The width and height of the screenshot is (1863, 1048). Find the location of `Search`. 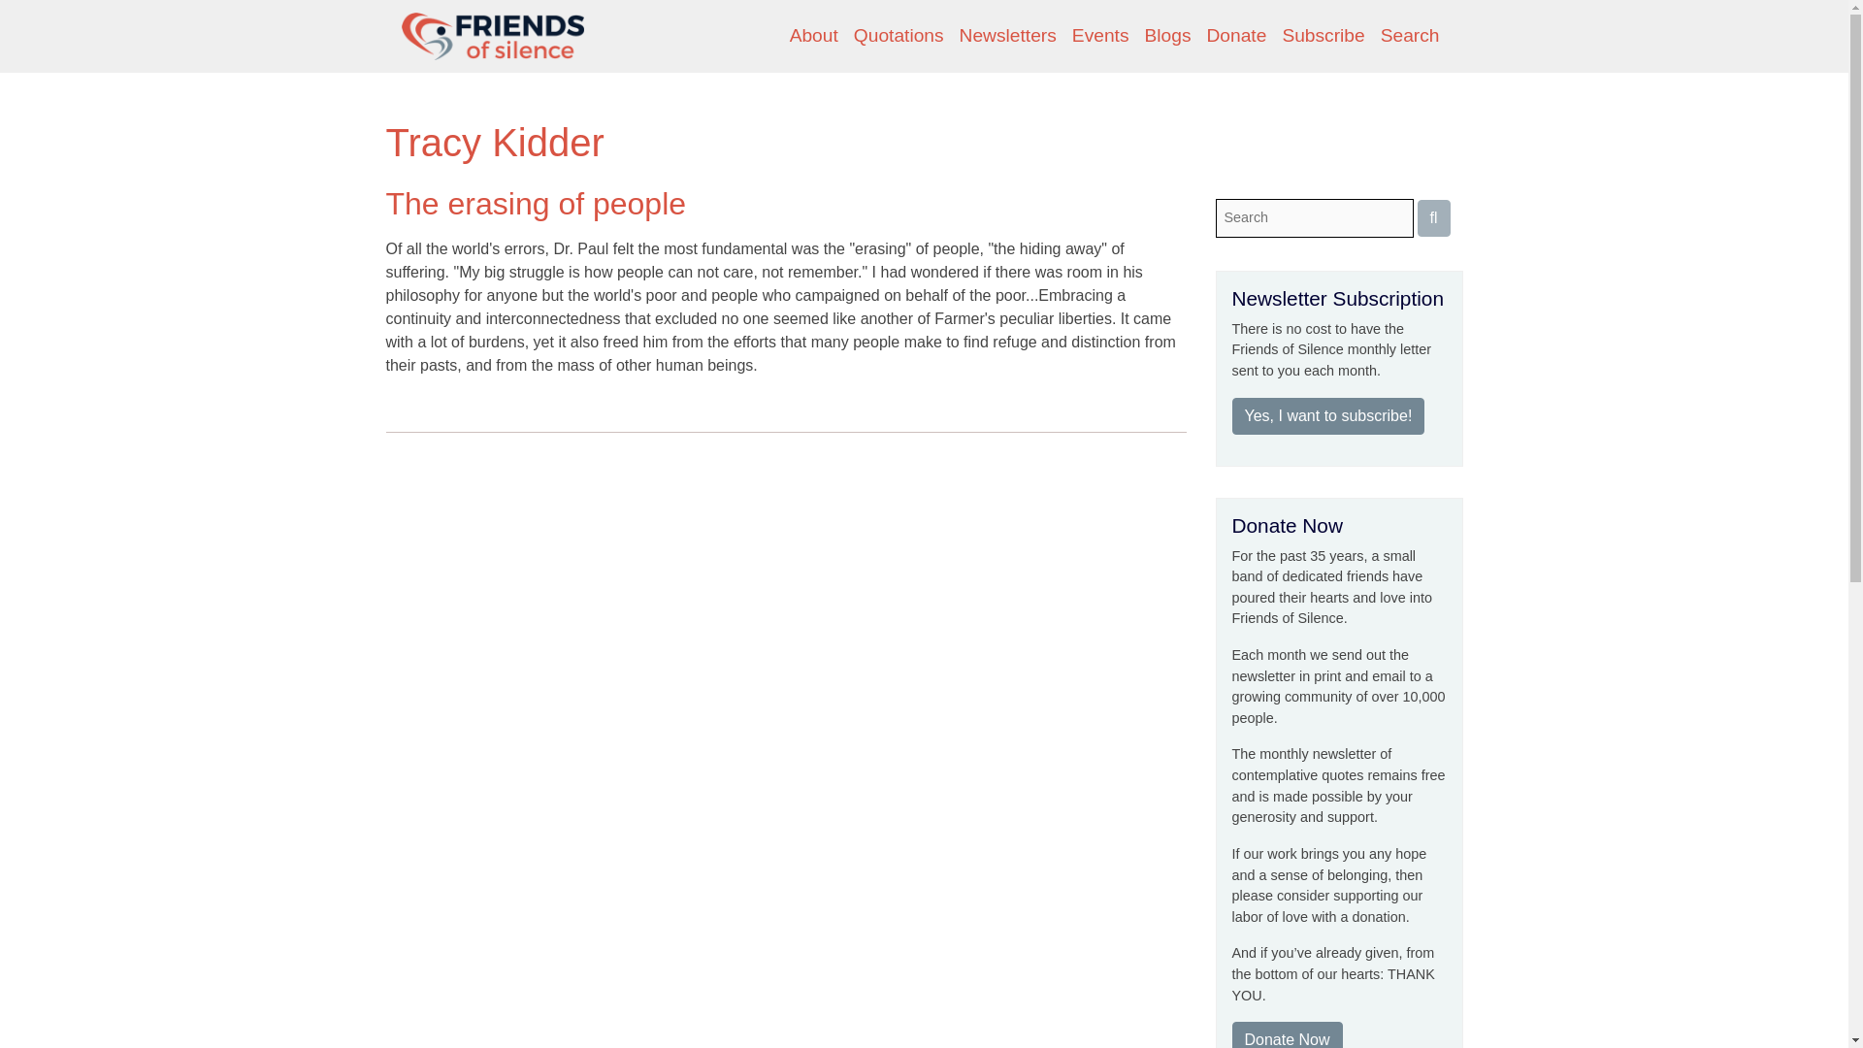

Search is located at coordinates (1410, 37).